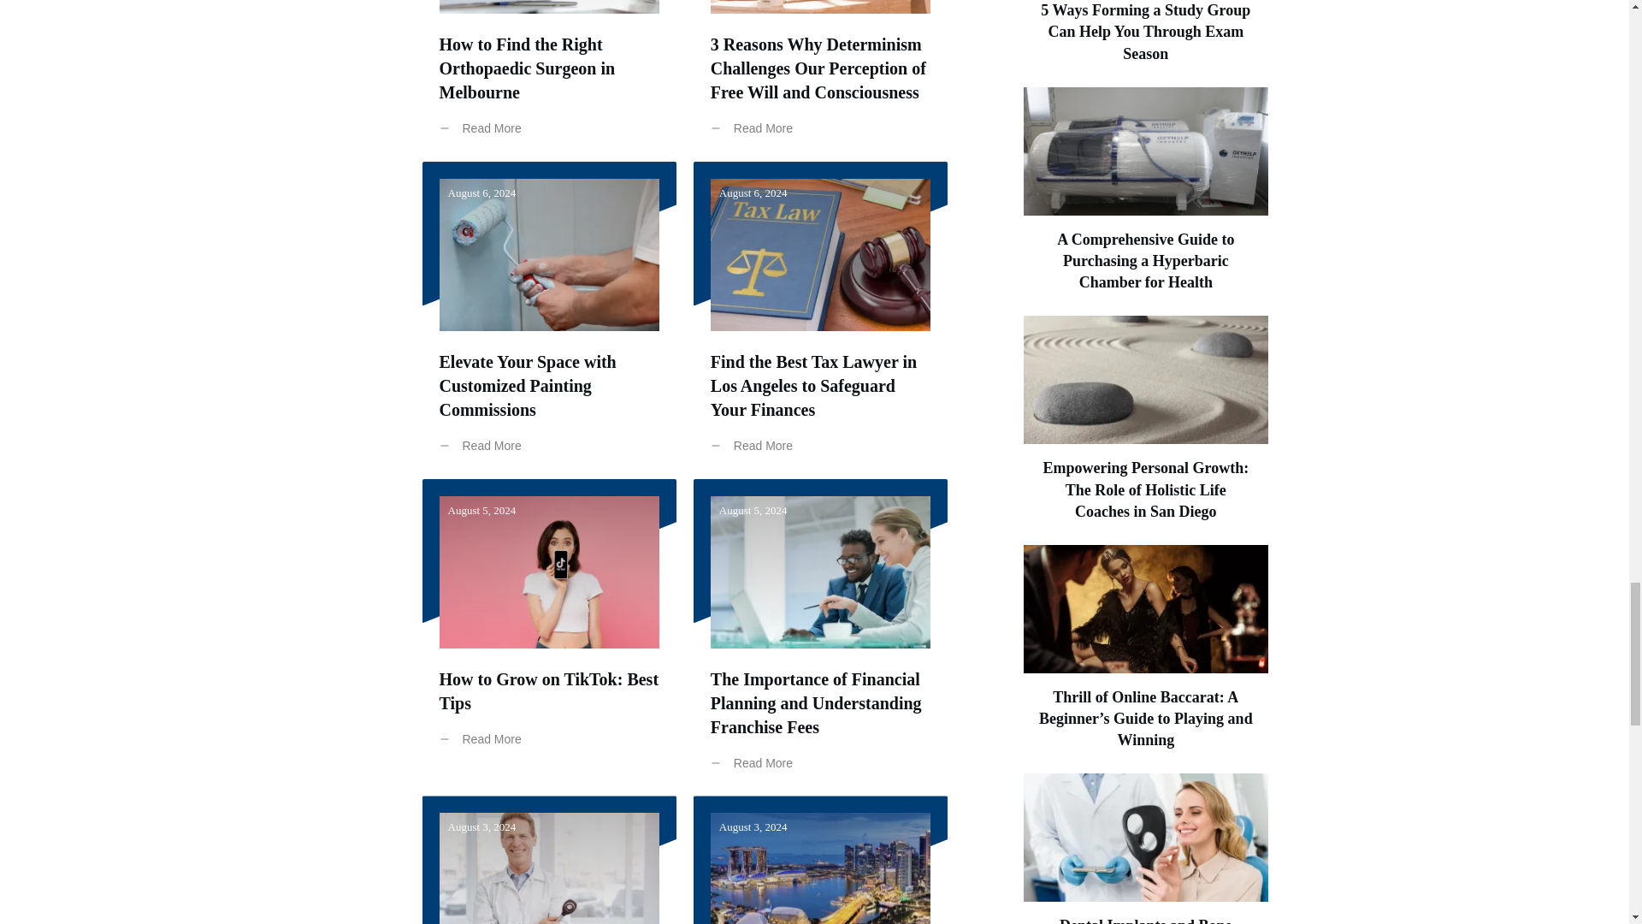  Describe the element at coordinates (528, 68) in the screenshot. I see `How to Find the Right Orthopaedic Surgeon in Melbourne` at that location.